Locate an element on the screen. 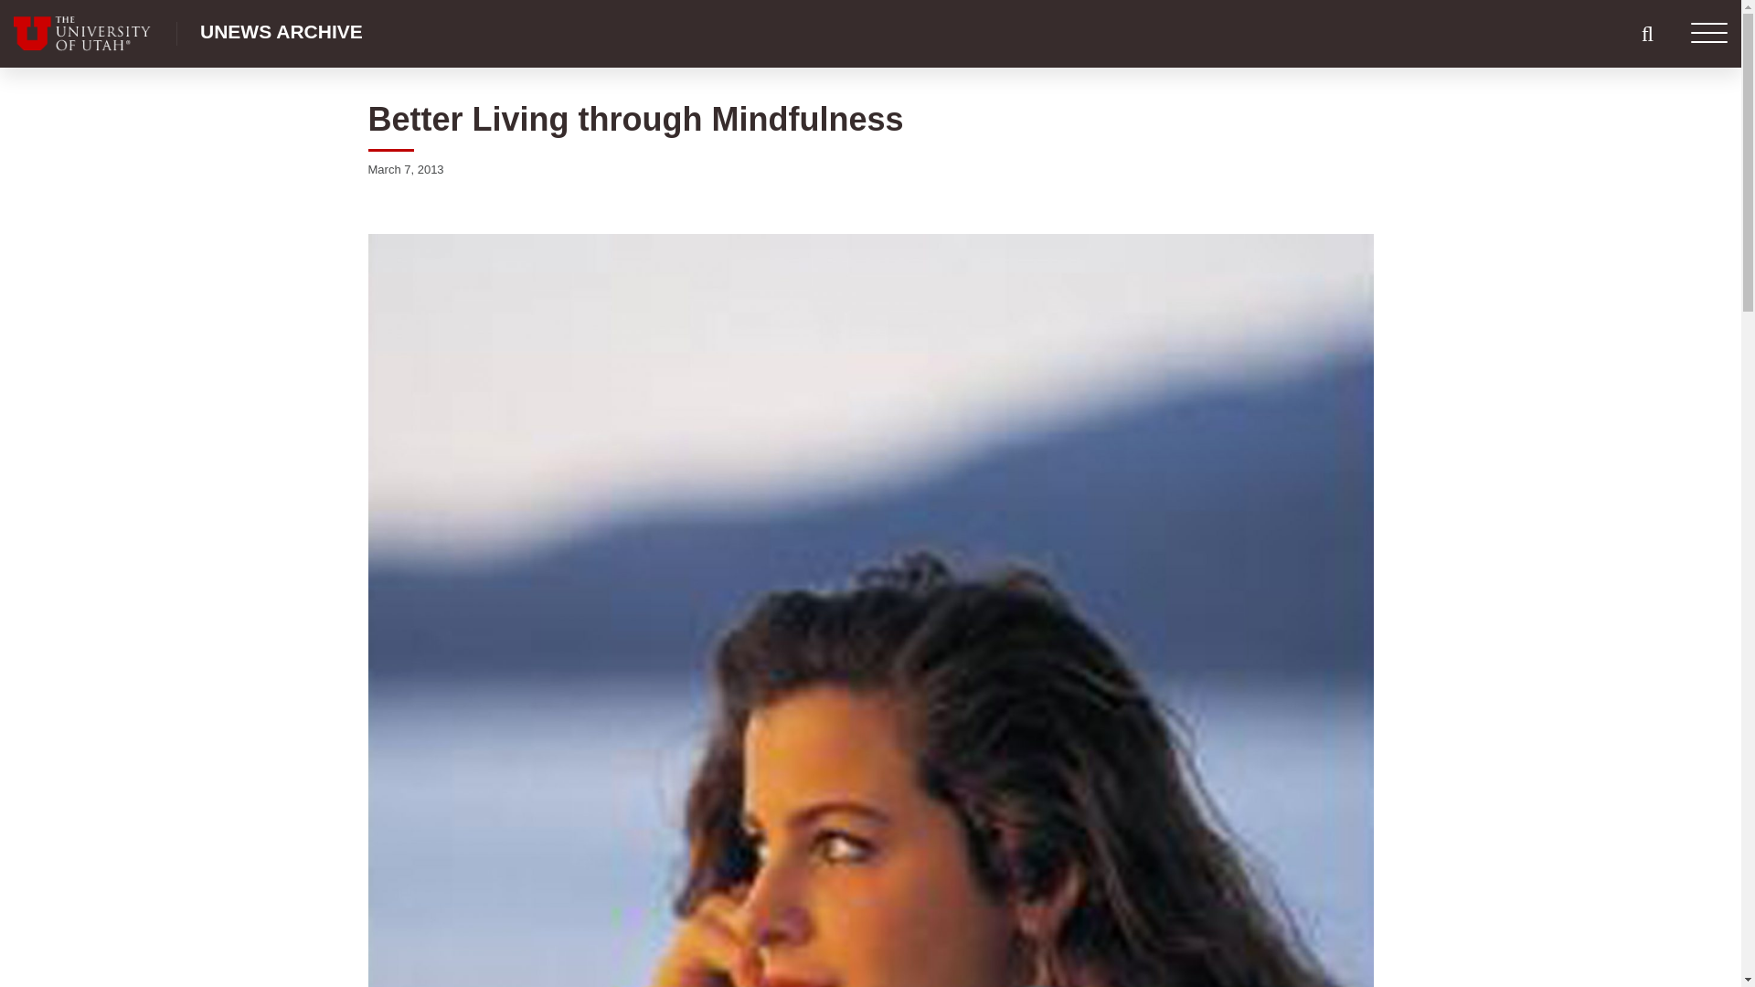  UNEWS ARCHIVE is located at coordinates (282, 31).